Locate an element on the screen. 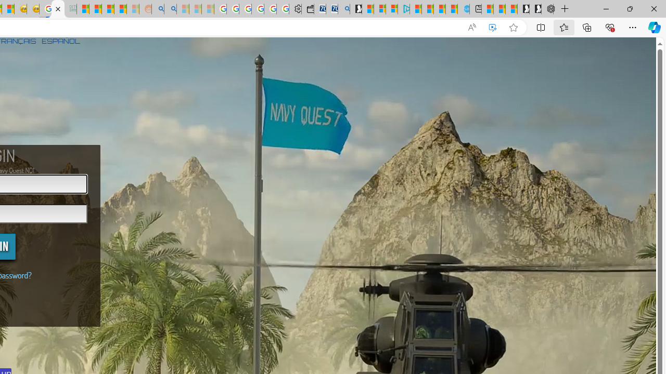 This screenshot has width=666, height=374. DITOGAMES AG Imprint - Sleeping is located at coordinates (71, 9).